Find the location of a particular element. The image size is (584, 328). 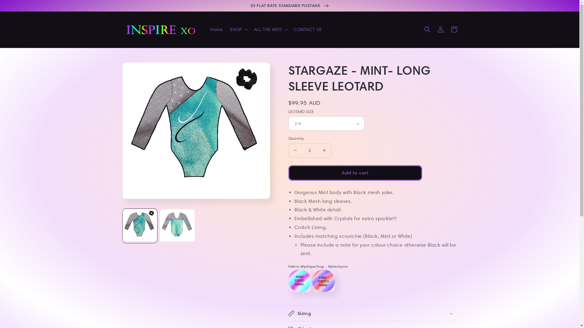

$5 FLAT RATE STANDARD POSTAGE is located at coordinates (290, 5).